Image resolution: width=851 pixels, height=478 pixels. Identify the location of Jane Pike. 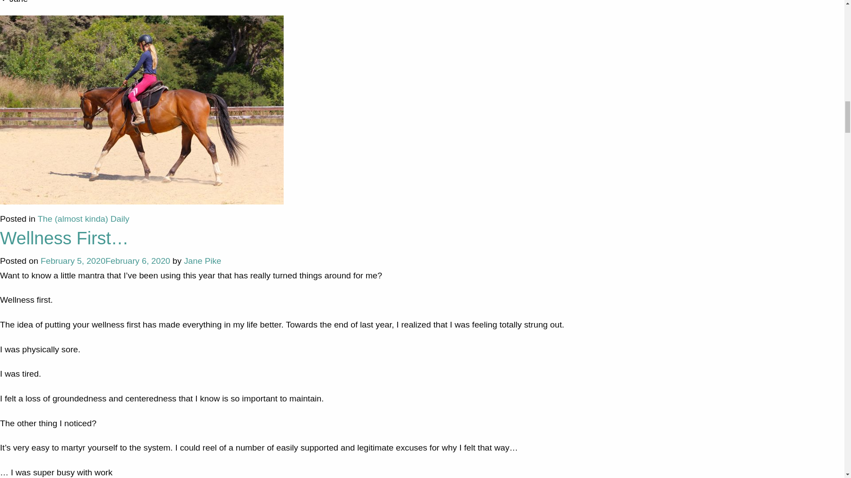
(202, 261).